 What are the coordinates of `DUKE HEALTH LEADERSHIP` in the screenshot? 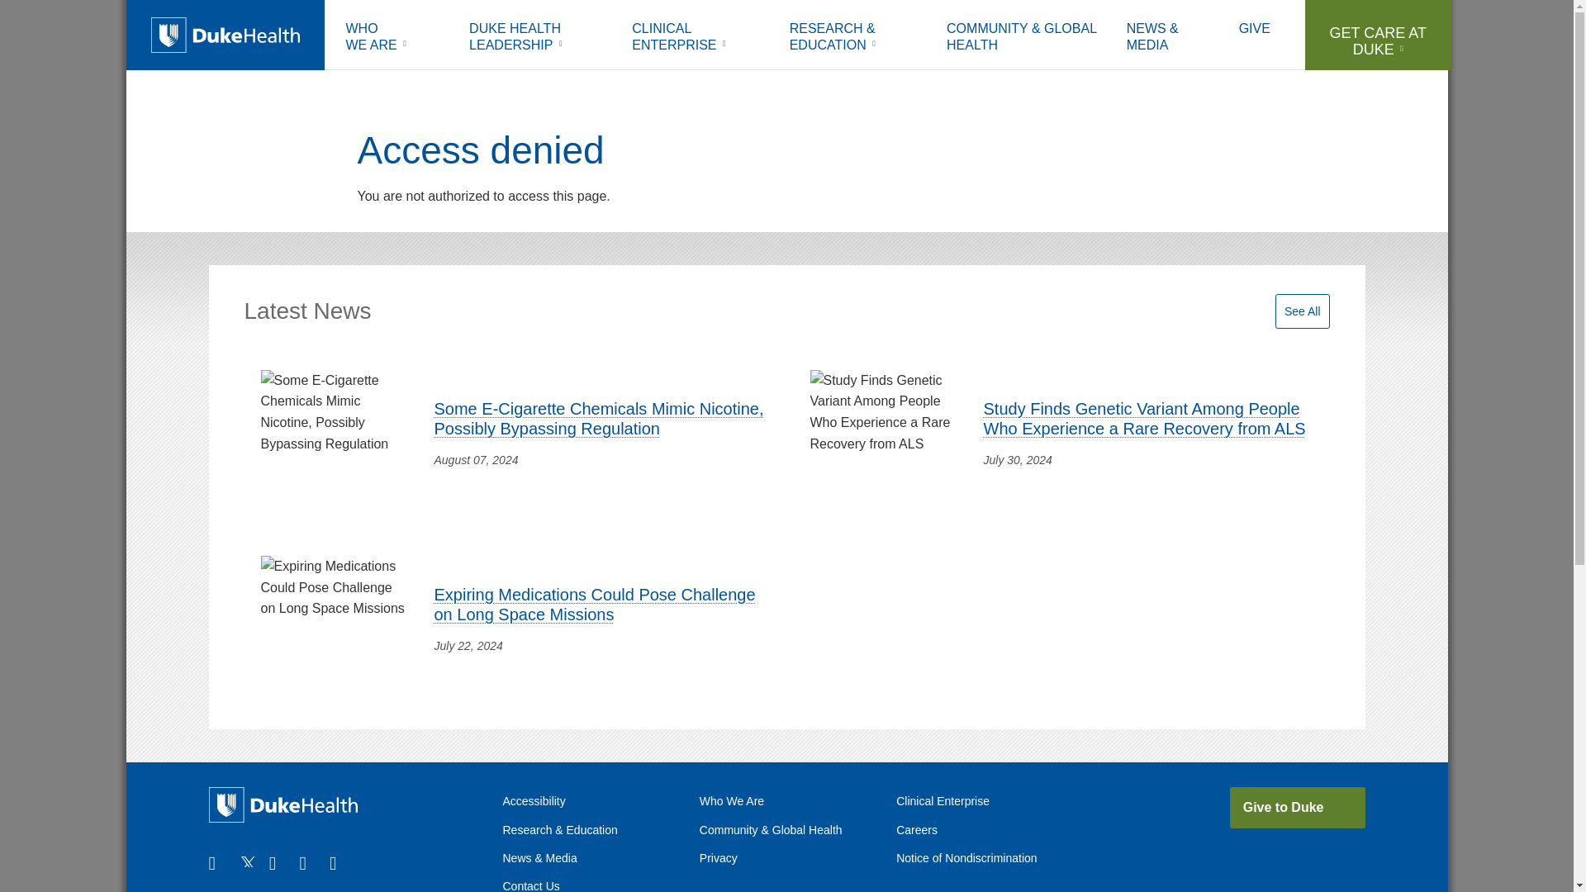 It's located at (538, 39).